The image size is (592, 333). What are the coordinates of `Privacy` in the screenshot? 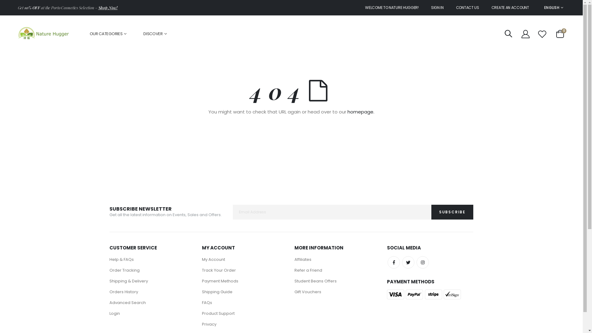 It's located at (209, 324).